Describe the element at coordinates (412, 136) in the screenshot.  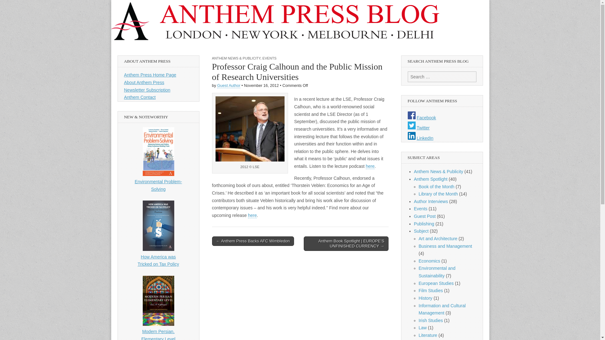
I see `LinkedIn` at that location.